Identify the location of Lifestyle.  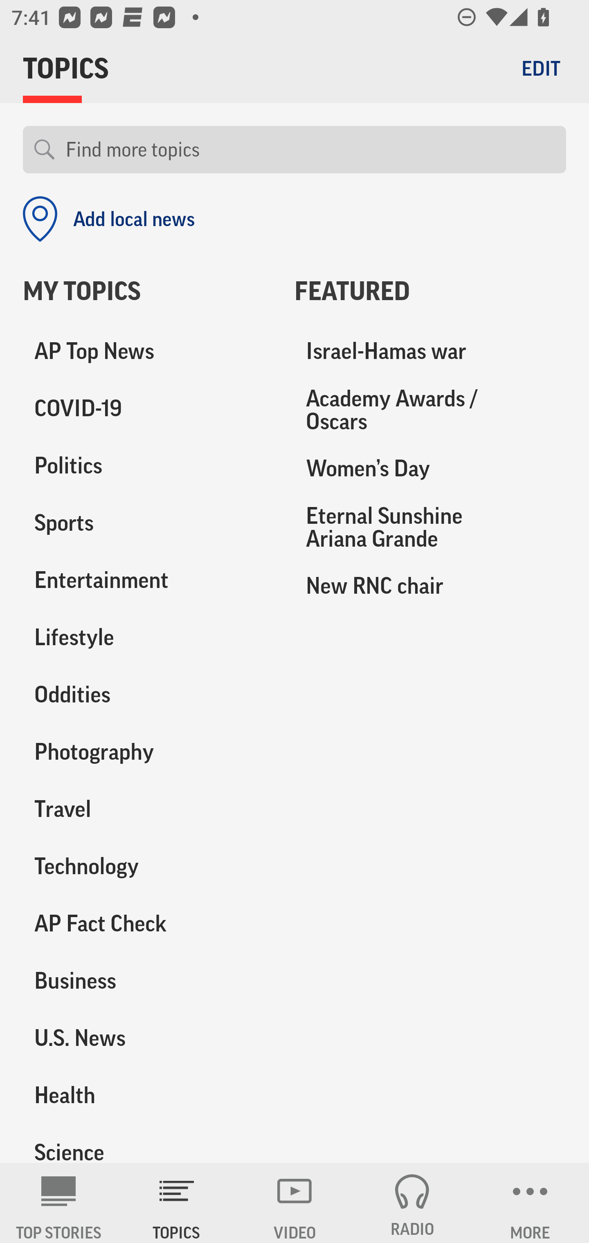
(147, 637).